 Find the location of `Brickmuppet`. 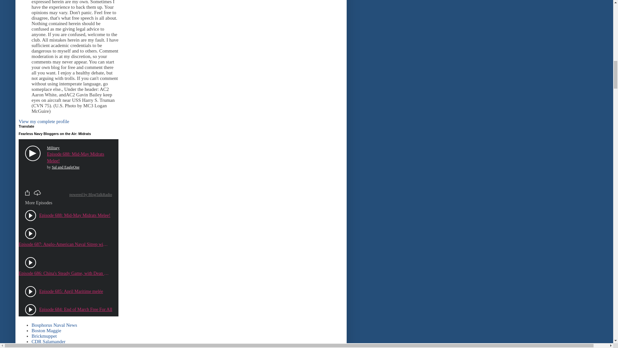

Brickmuppet is located at coordinates (44, 336).